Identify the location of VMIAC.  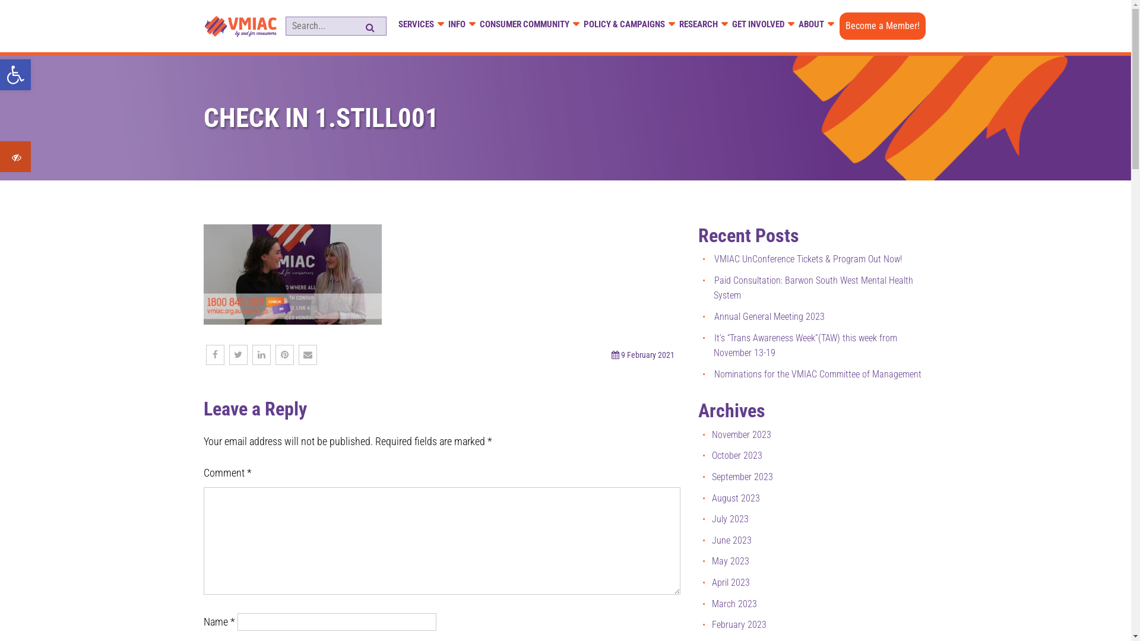
(217, 50).